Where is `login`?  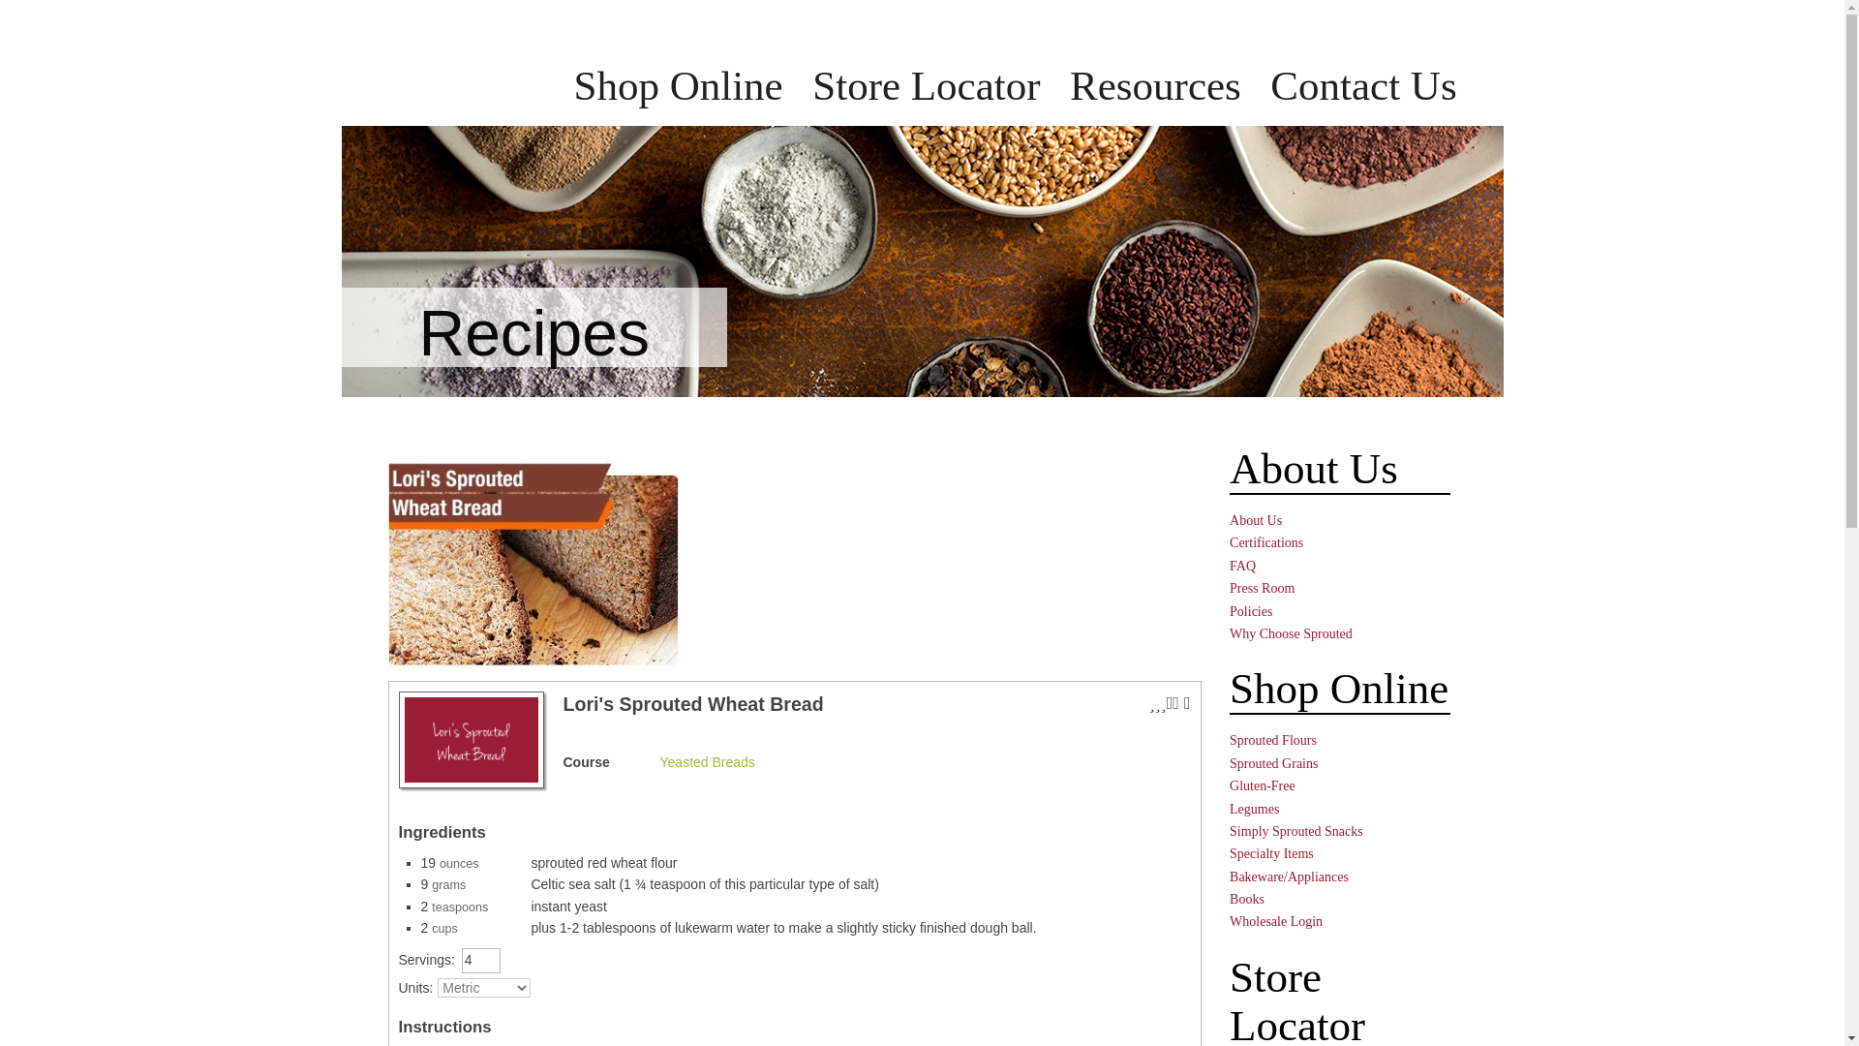 login is located at coordinates (1468, 23).